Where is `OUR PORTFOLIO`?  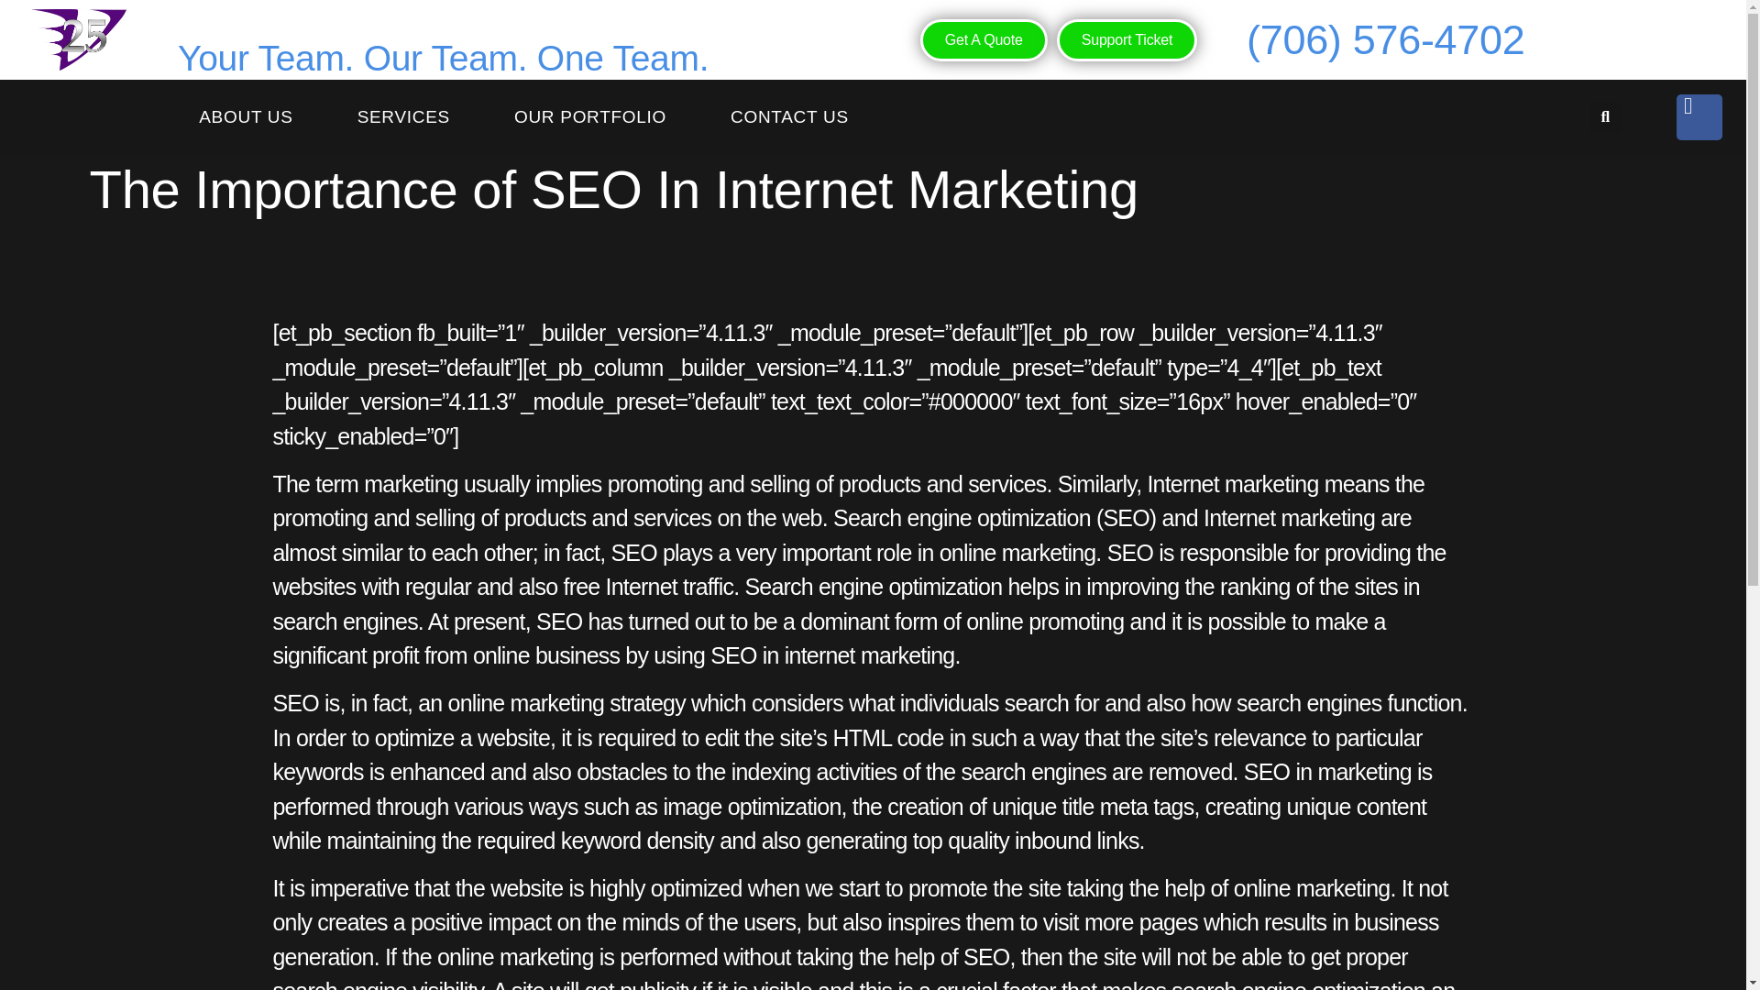 OUR PORTFOLIO is located at coordinates (590, 117).